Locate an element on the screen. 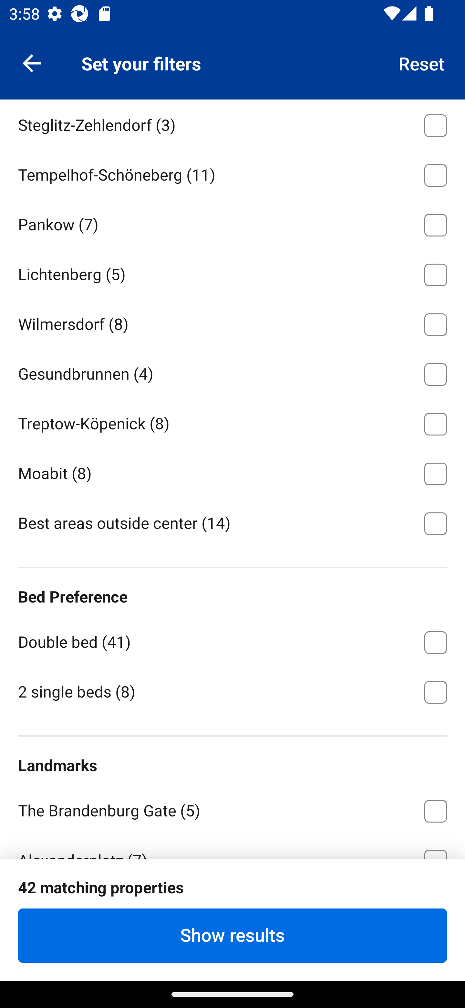 This screenshot has height=1008, width=465. Lichtenberg ⁦(5) is located at coordinates (232, 273).